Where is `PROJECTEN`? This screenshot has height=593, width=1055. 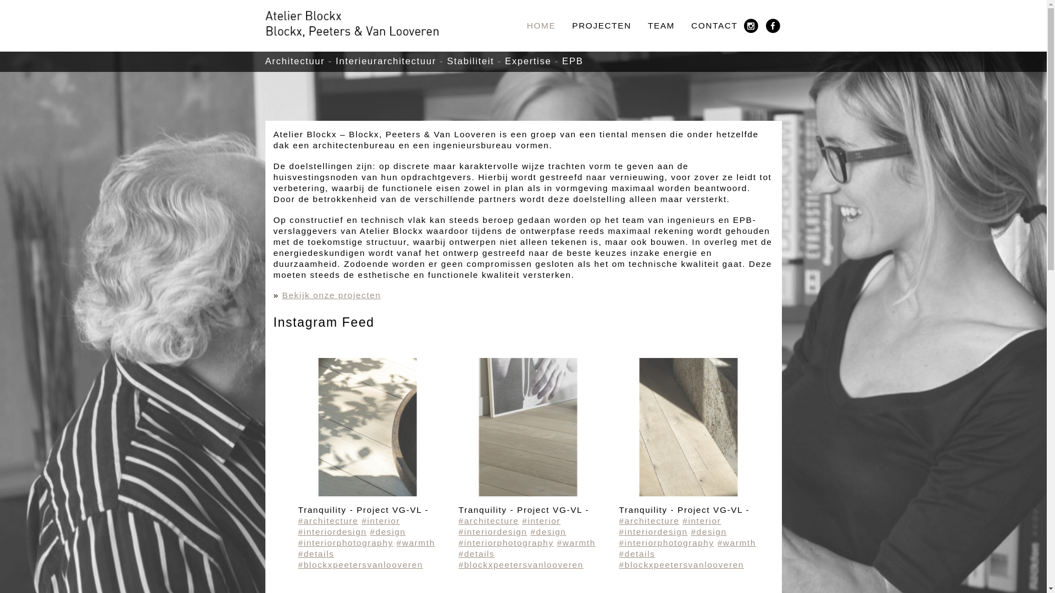
PROJECTEN is located at coordinates (602, 26).